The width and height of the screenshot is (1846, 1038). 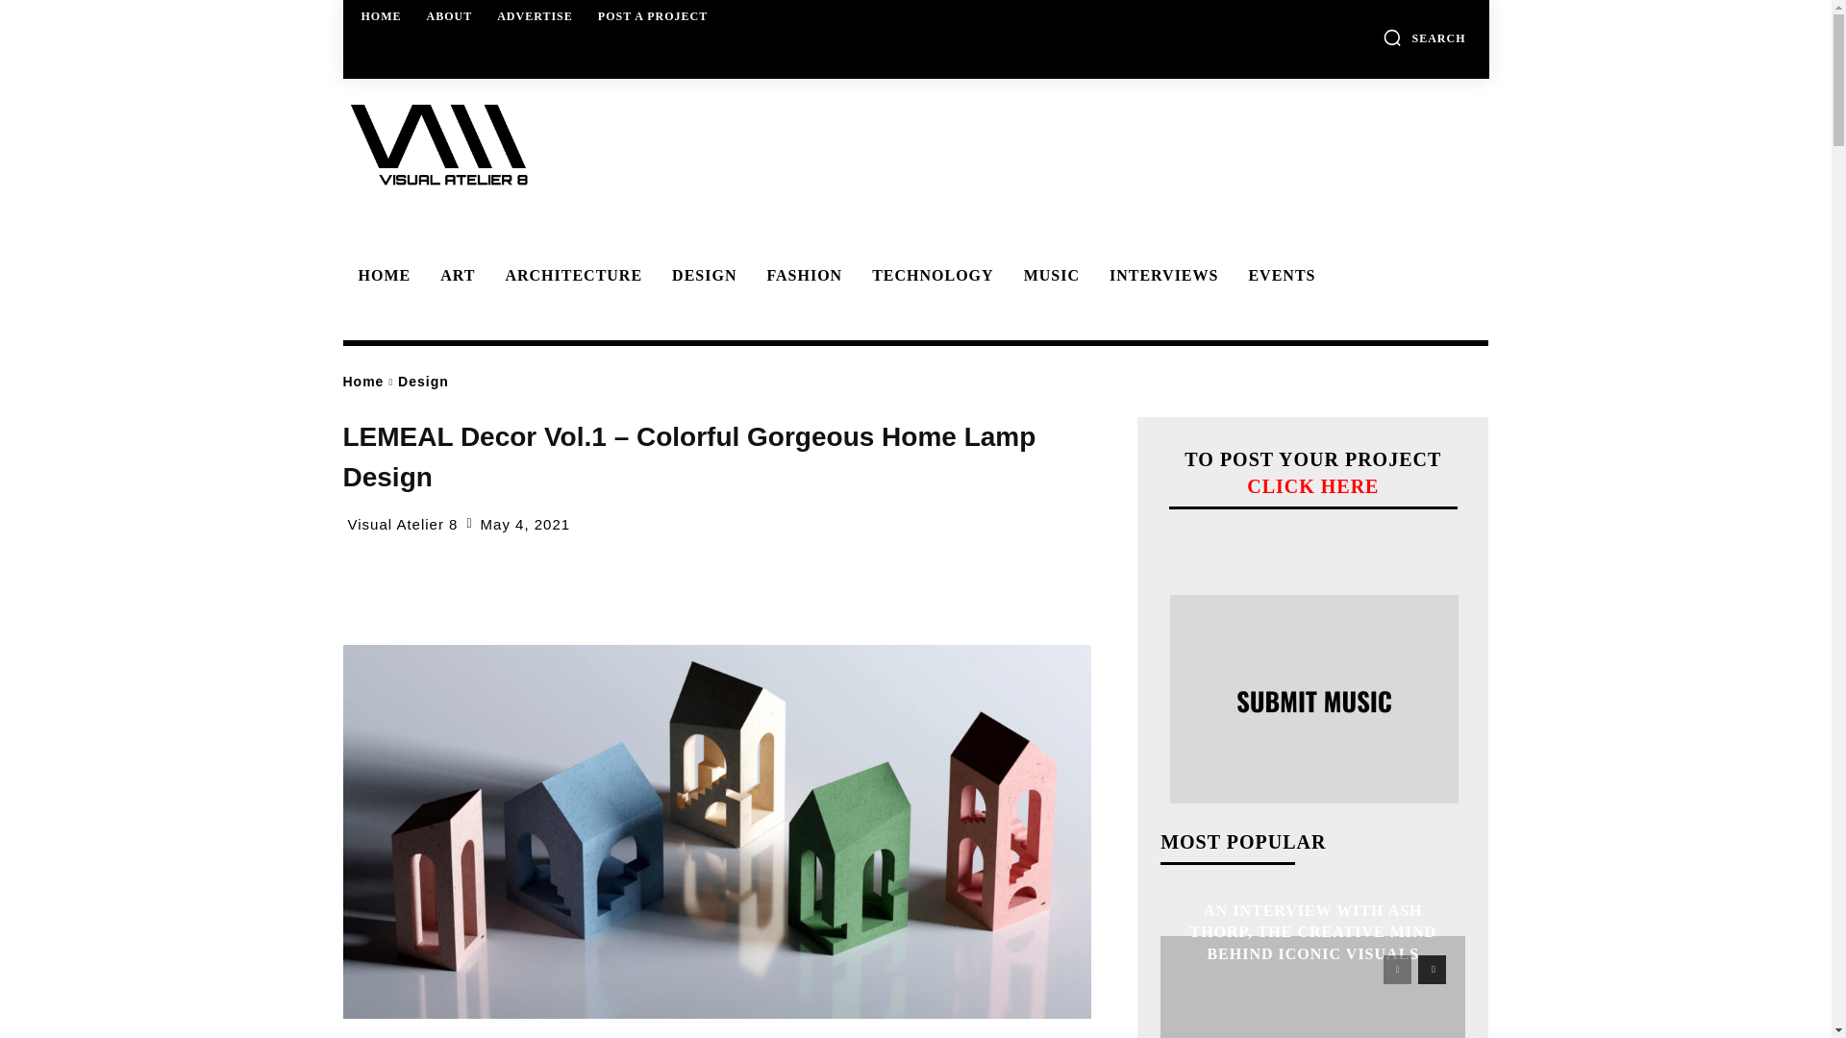 What do you see at coordinates (454, 275) in the screenshot?
I see `ART` at bounding box center [454, 275].